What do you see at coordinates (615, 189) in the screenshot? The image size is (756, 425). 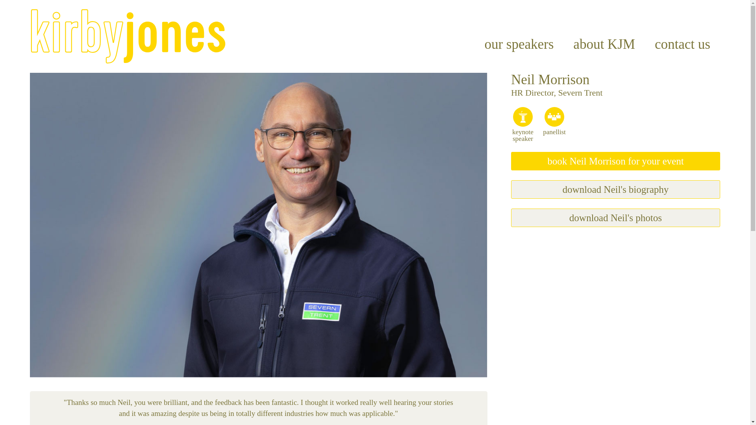 I see `download Neil's biography` at bounding box center [615, 189].